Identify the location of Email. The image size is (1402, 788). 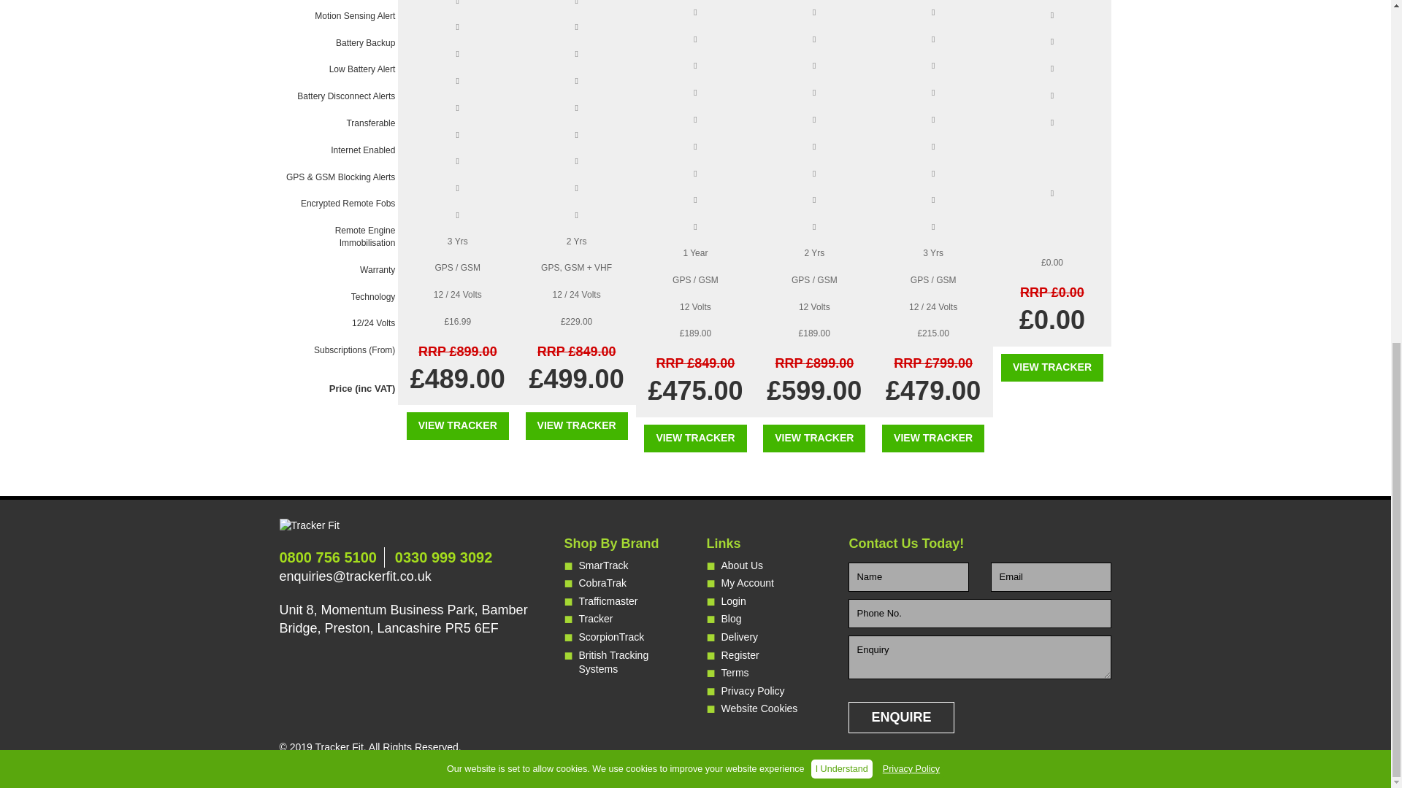
(1051, 577).